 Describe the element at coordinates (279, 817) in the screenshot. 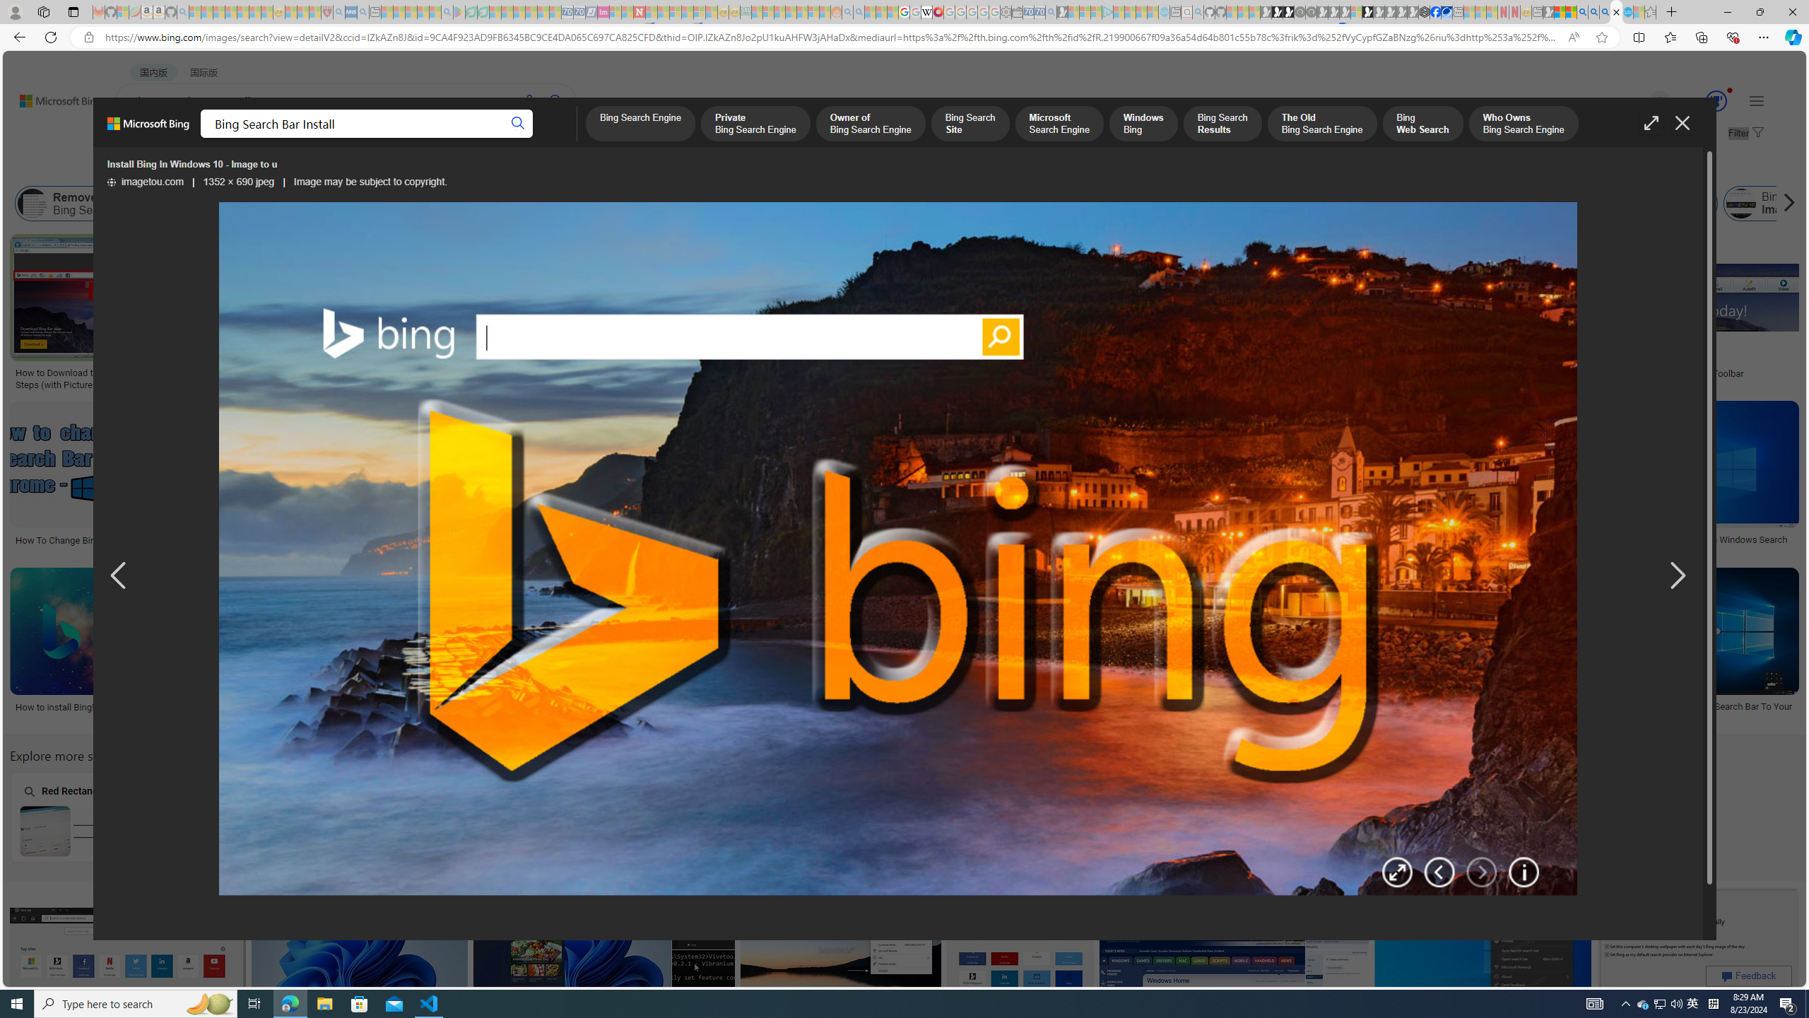

I see `Special Characters` at that location.